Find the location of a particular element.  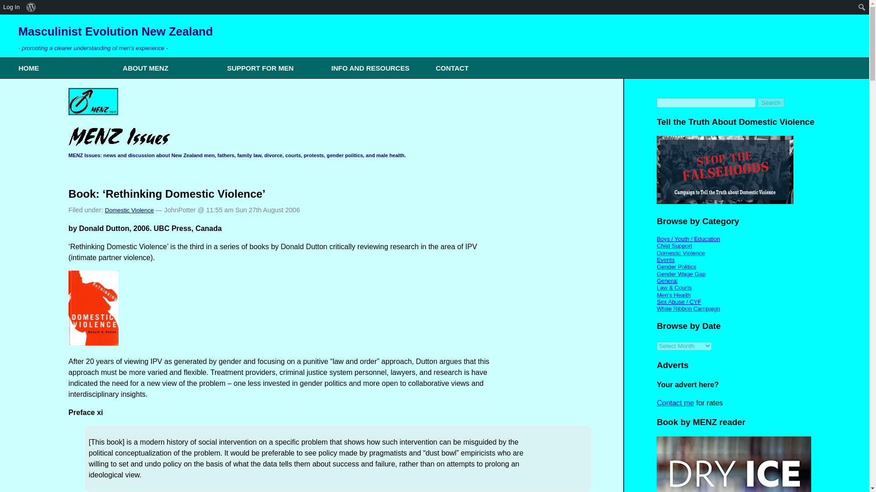

Gender Politics is located at coordinates (676, 266).